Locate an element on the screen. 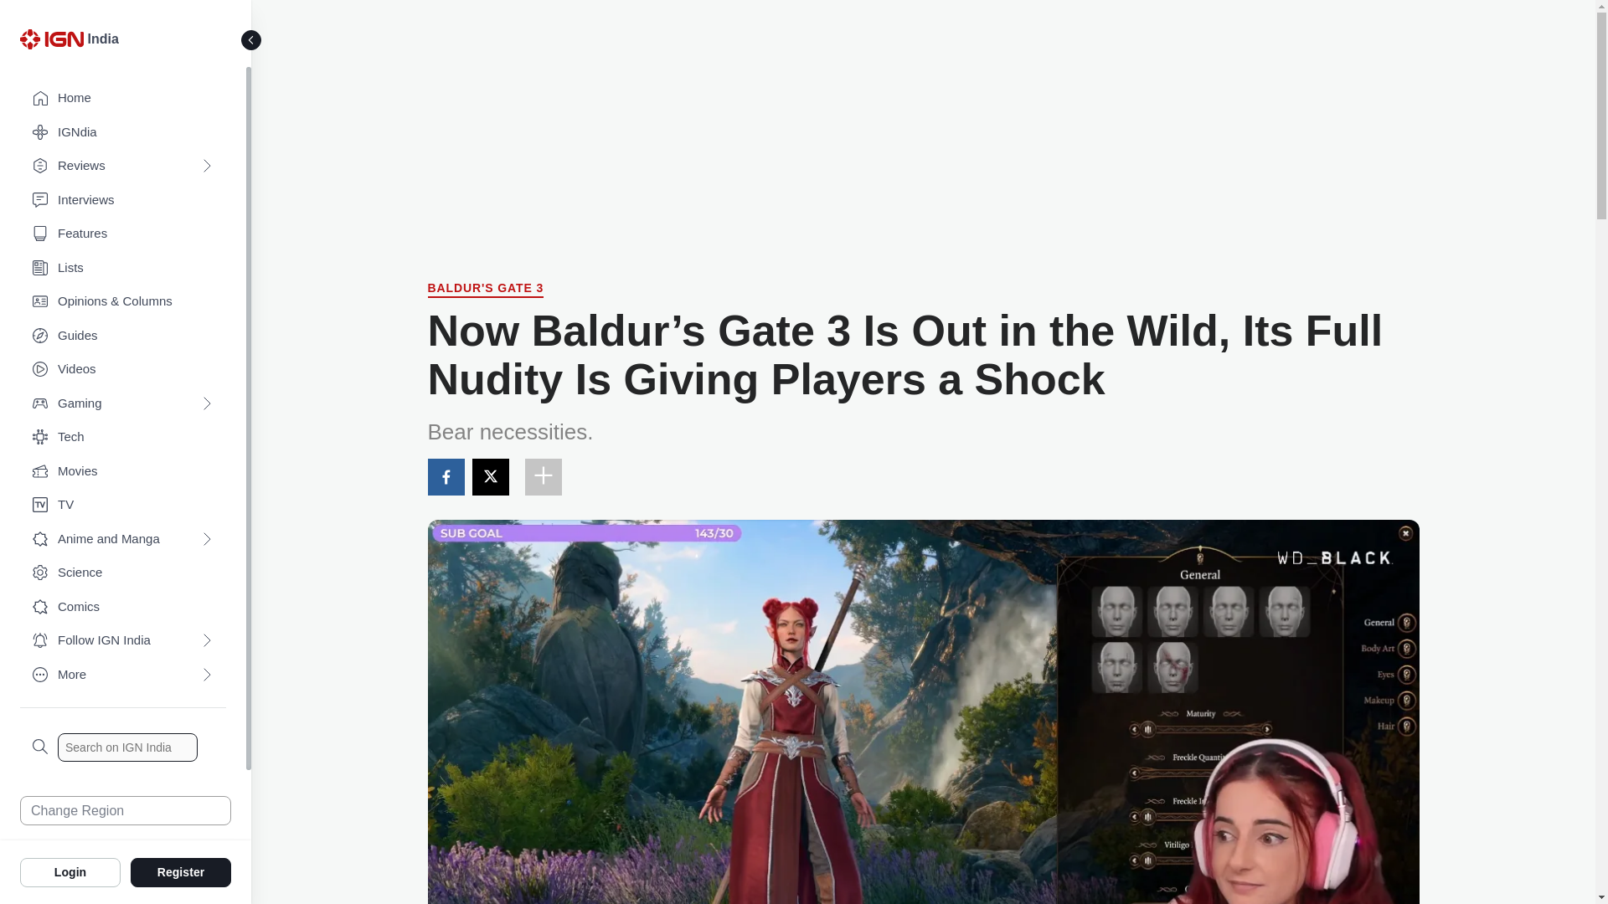  Lists is located at coordinates (122, 268).